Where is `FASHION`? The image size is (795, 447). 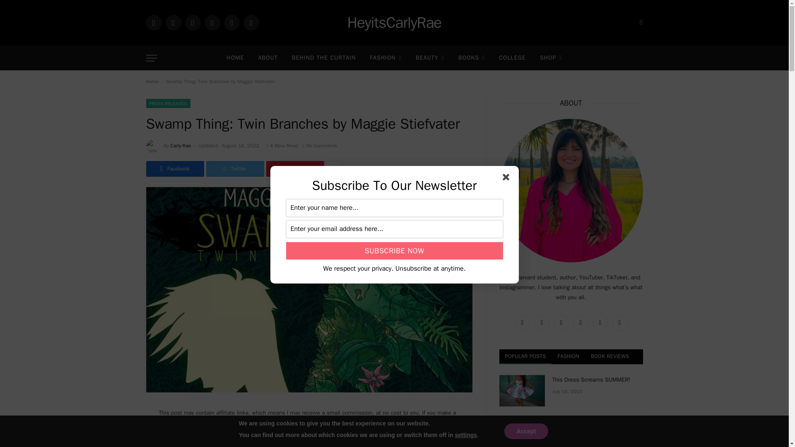
FASHION is located at coordinates (385, 58).